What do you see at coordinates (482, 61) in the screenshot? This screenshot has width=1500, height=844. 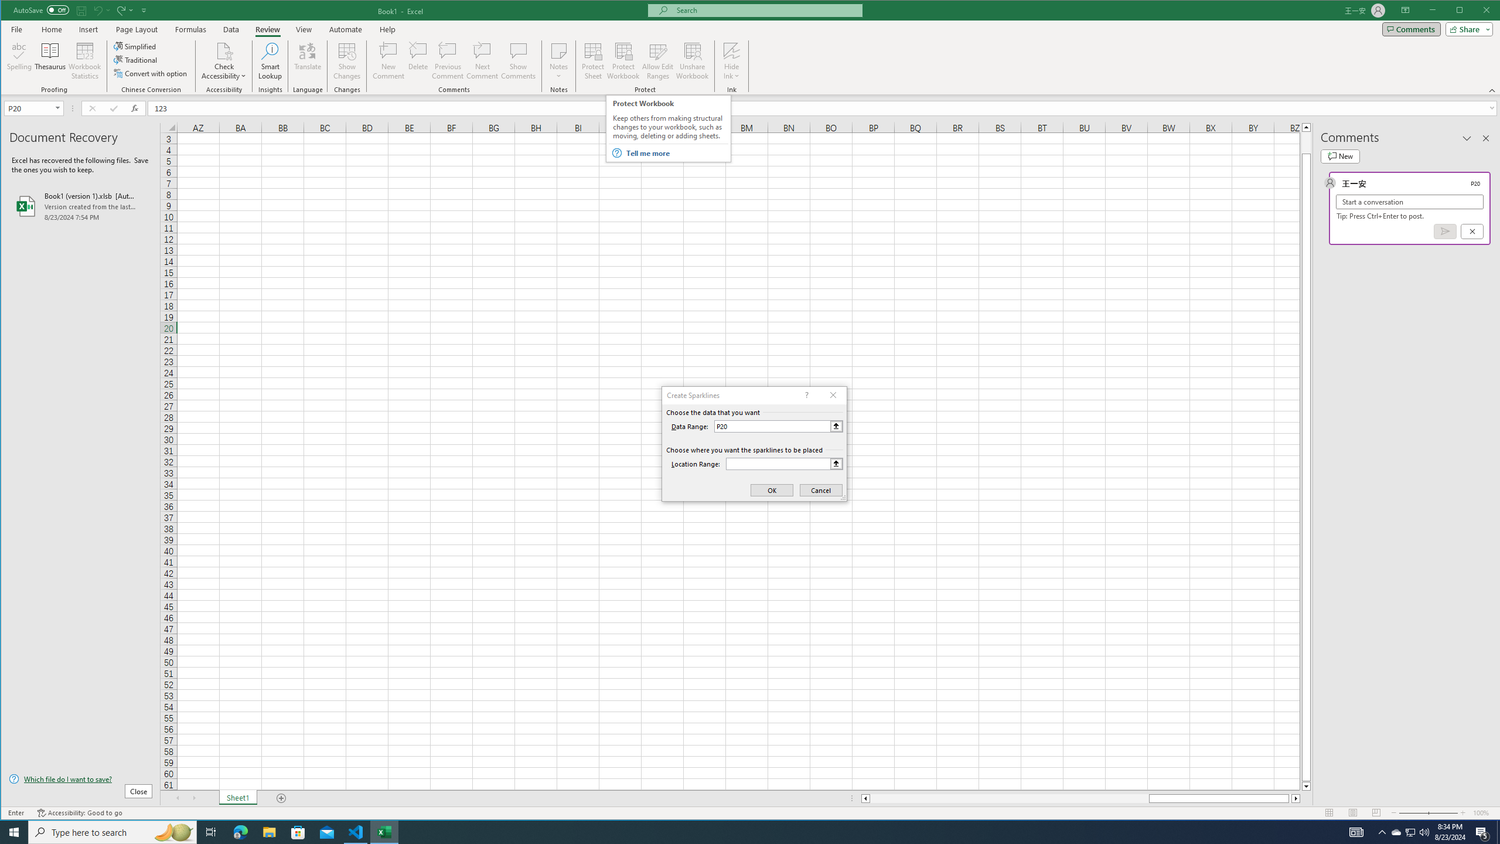 I see `Next Comment` at bounding box center [482, 61].